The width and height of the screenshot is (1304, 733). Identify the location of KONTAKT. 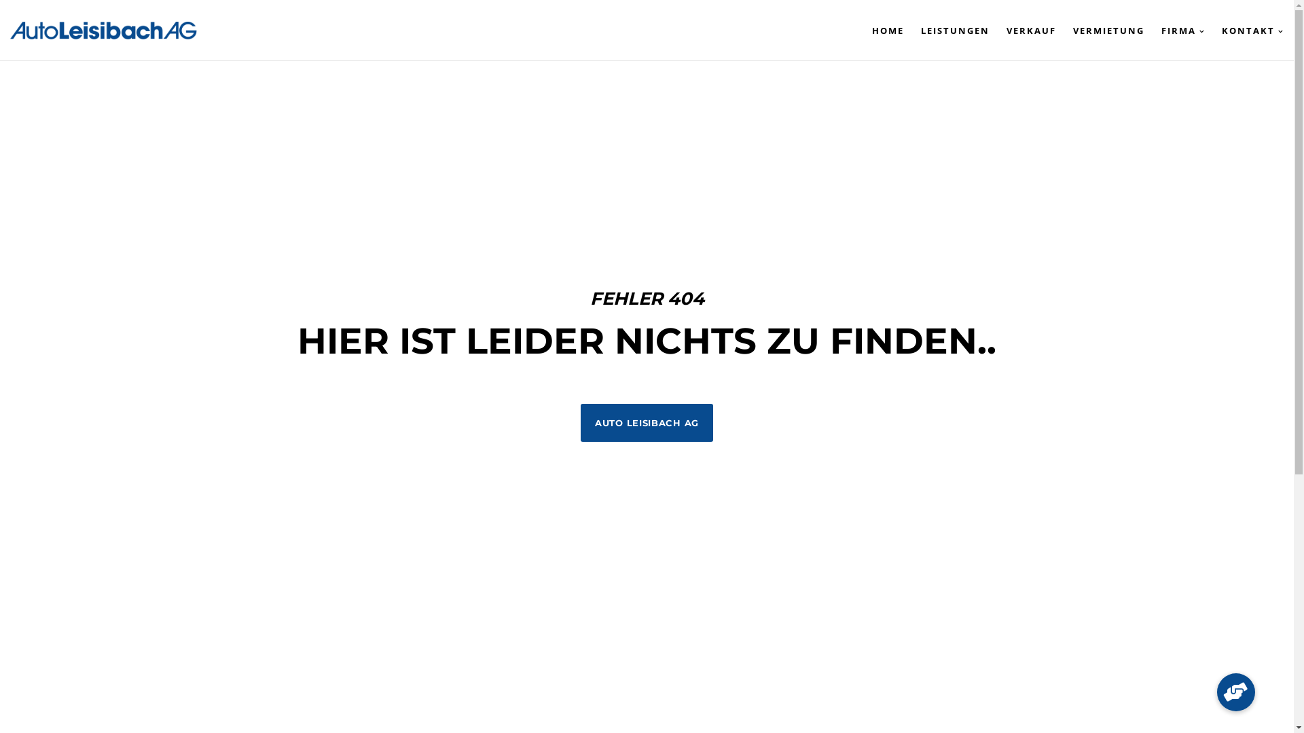
(1244, 31).